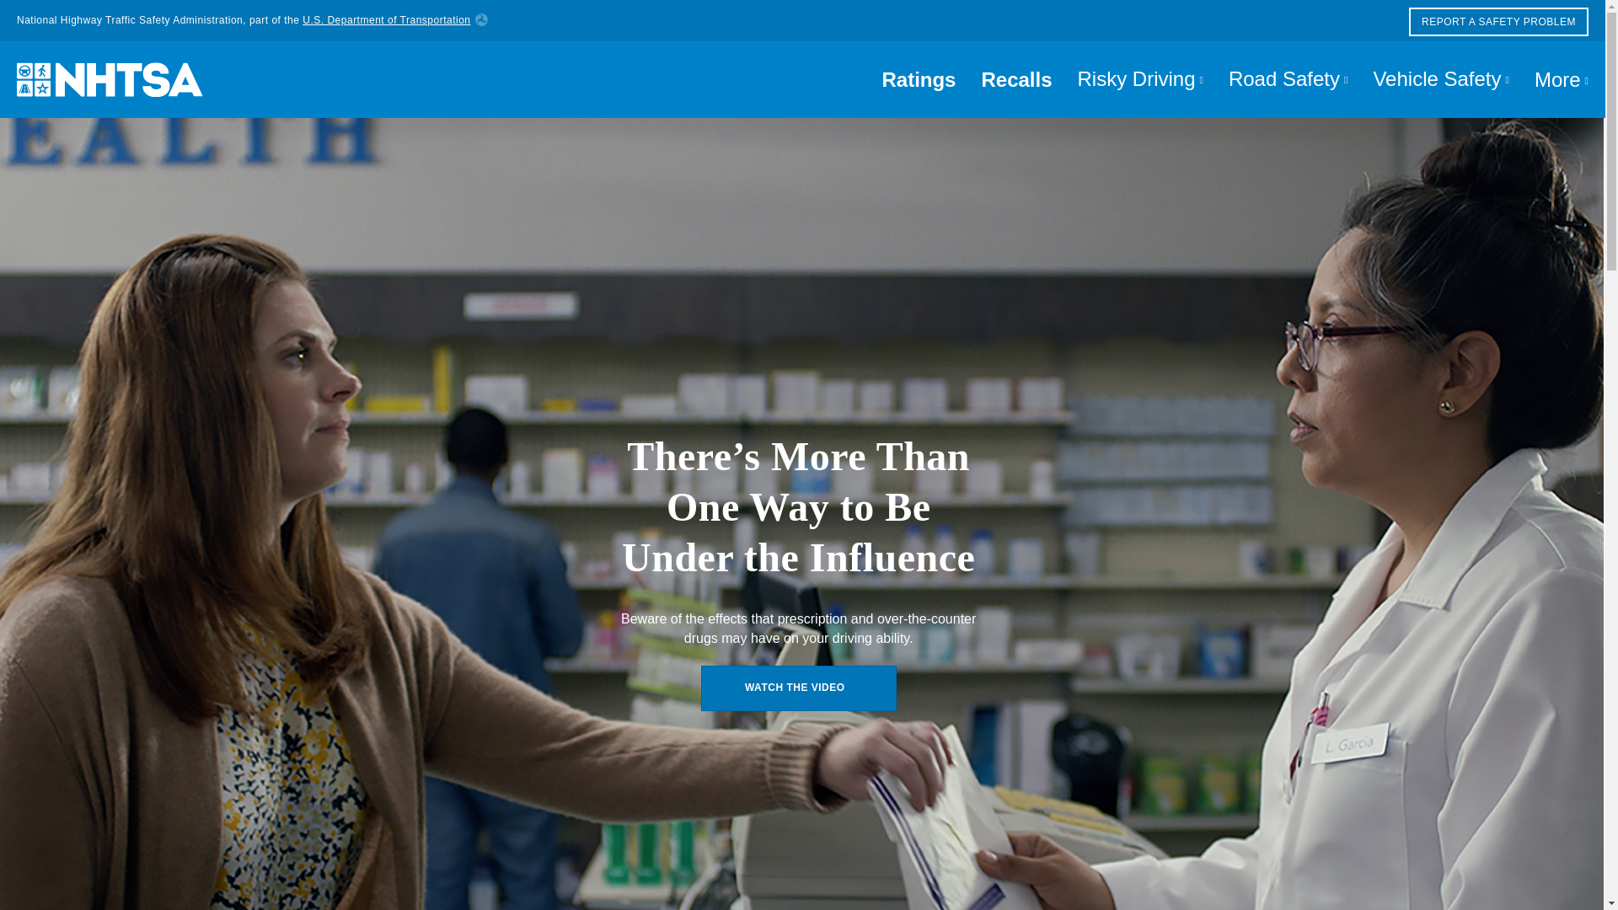 This screenshot has width=1618, height=910. I want to click on More, so click(1556, 79).